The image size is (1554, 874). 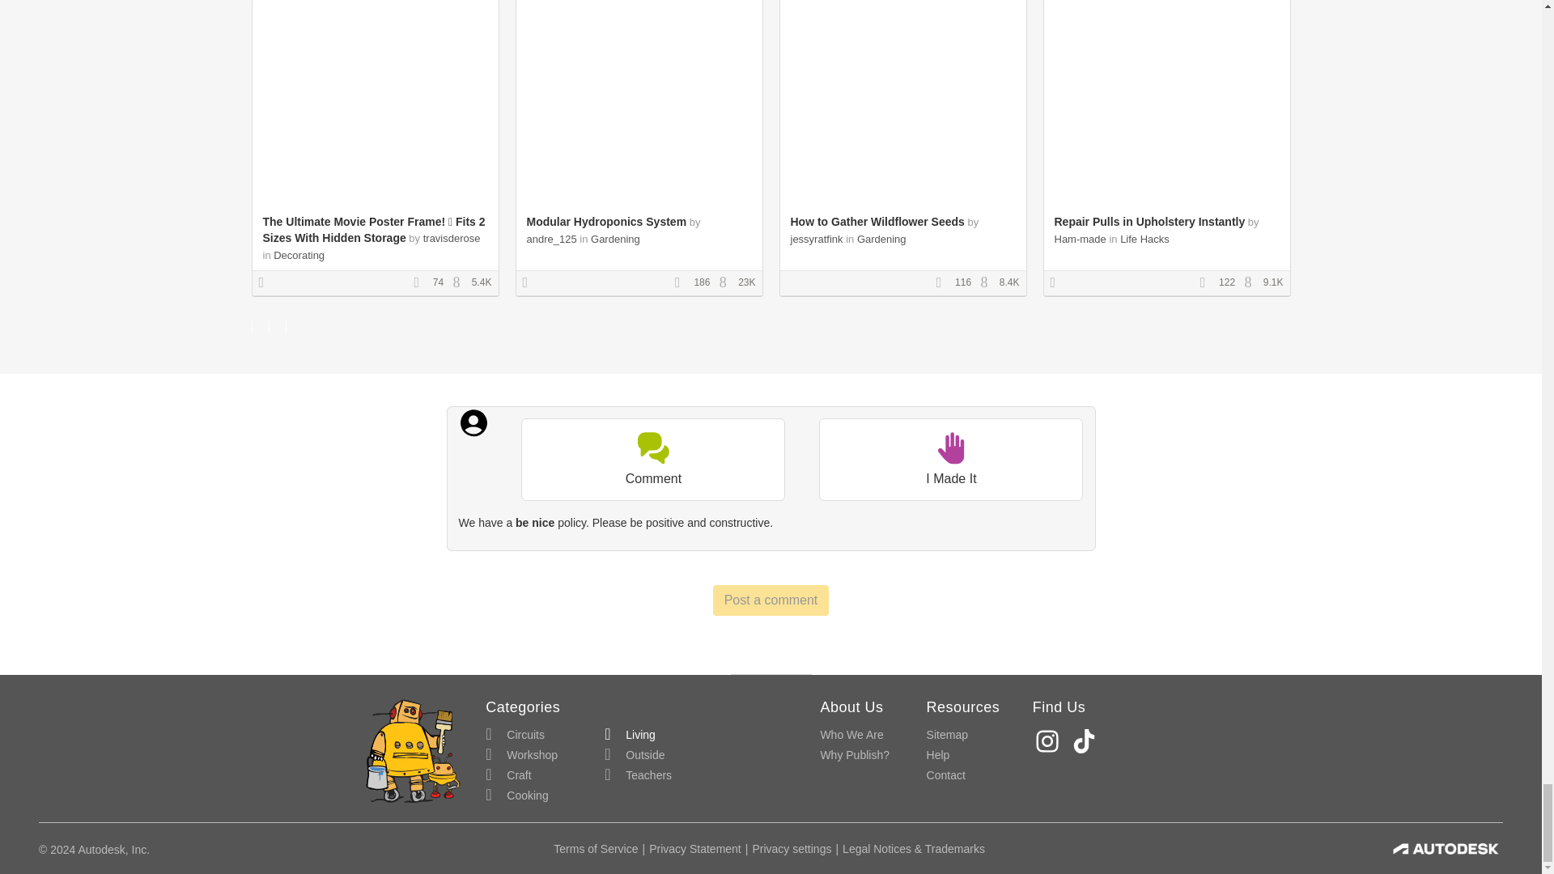 I want to click on Gardening, so click(x=881, y=240).